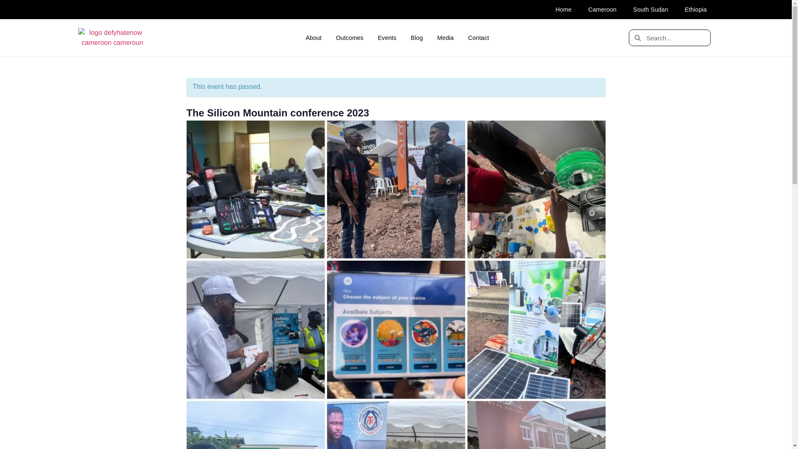 The image size is (798, 449). Describe the element at coordinates (112, 37) in the screenshot. I see `logo defyhatenow cameroon cameroun` at that location.